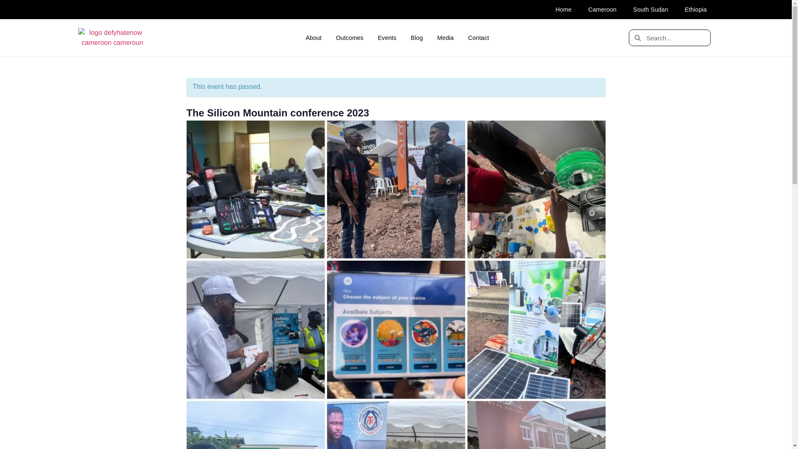 The image size is (798, 449). Describe the element at coordinates (112, 37) in the screenshot. I see `logo defyhatenow cameroon cameroun` at that location.